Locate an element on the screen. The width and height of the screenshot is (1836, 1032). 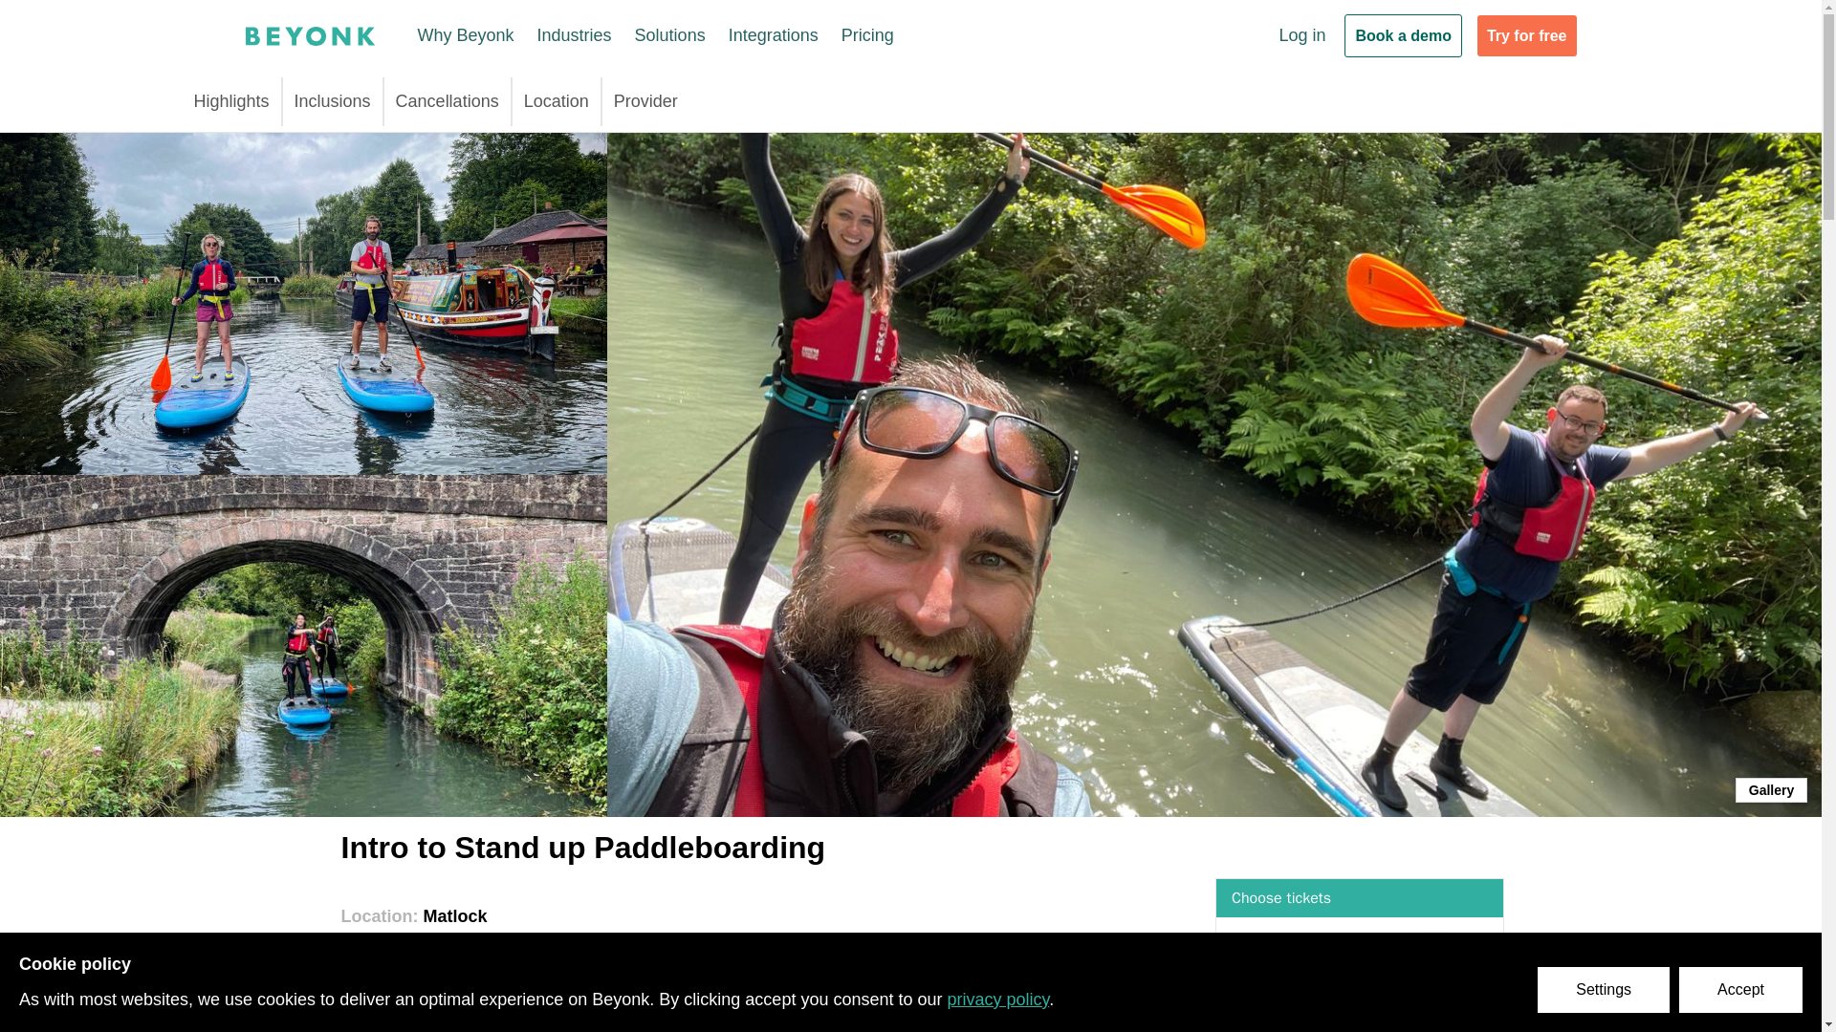
Provider is located at coordinates (645, 101).